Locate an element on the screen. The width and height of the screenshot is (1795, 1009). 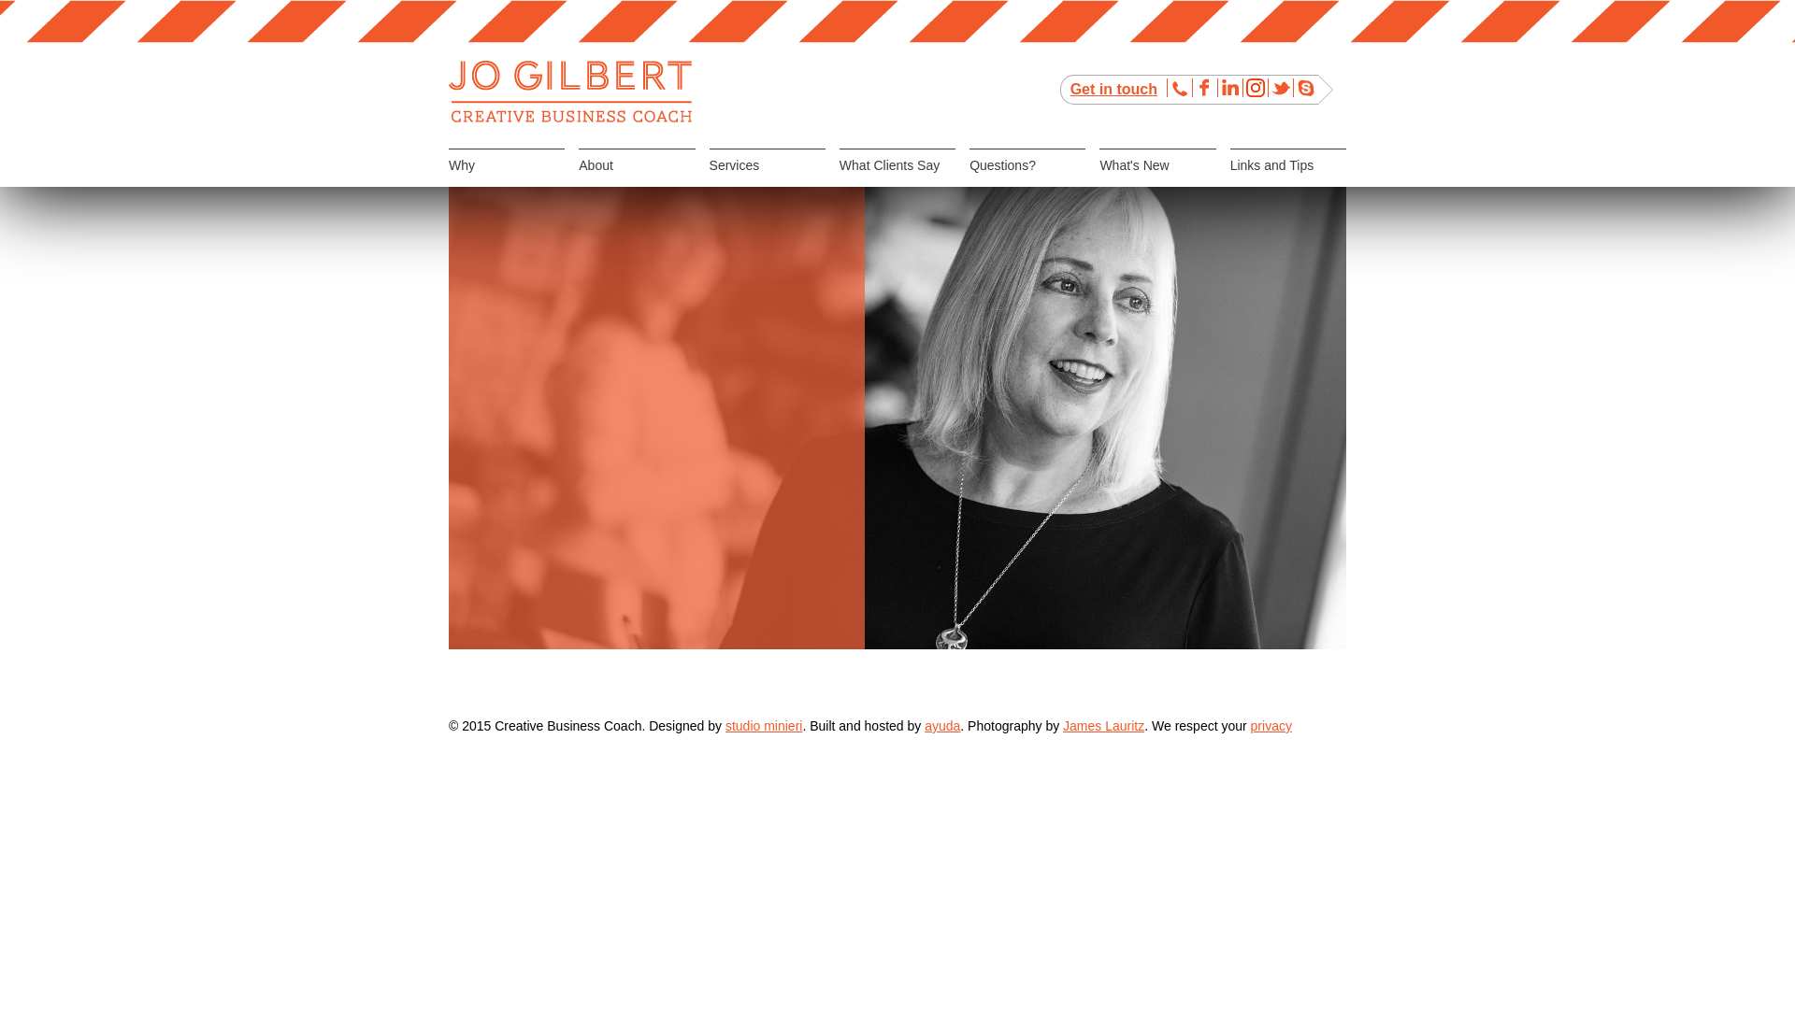
Services is located at coordinates (768, 182).